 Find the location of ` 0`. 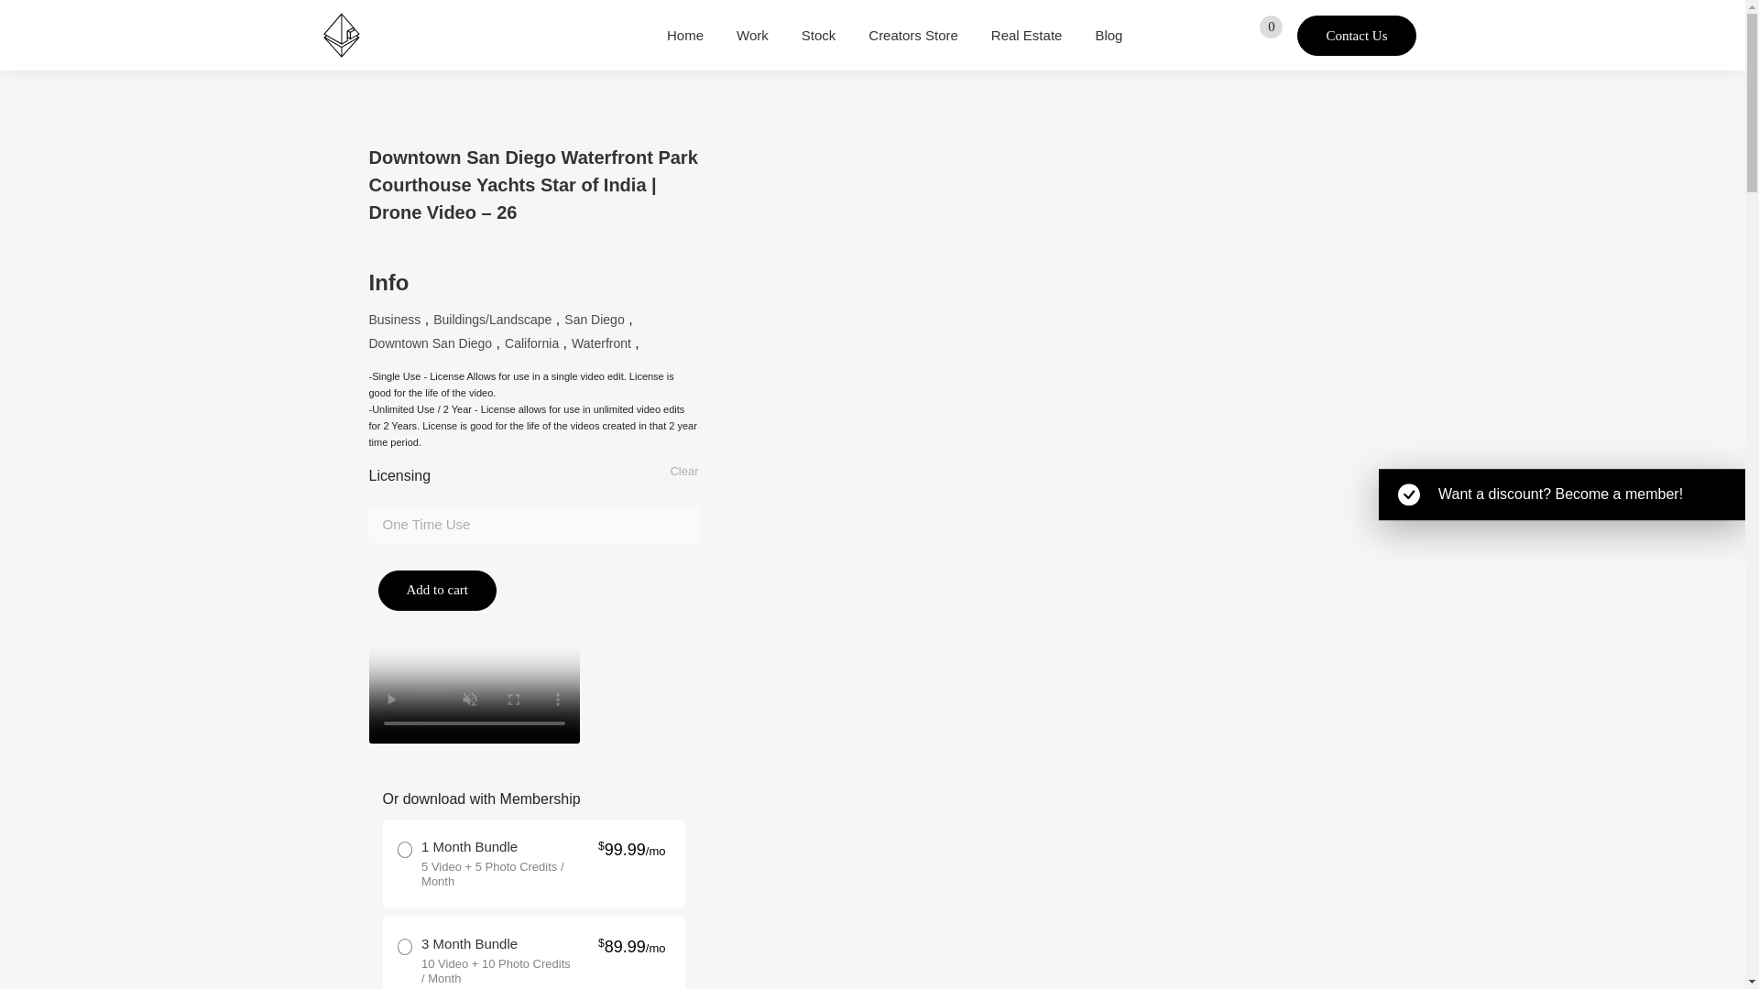

 0 is located at coordinates (1262, 34).